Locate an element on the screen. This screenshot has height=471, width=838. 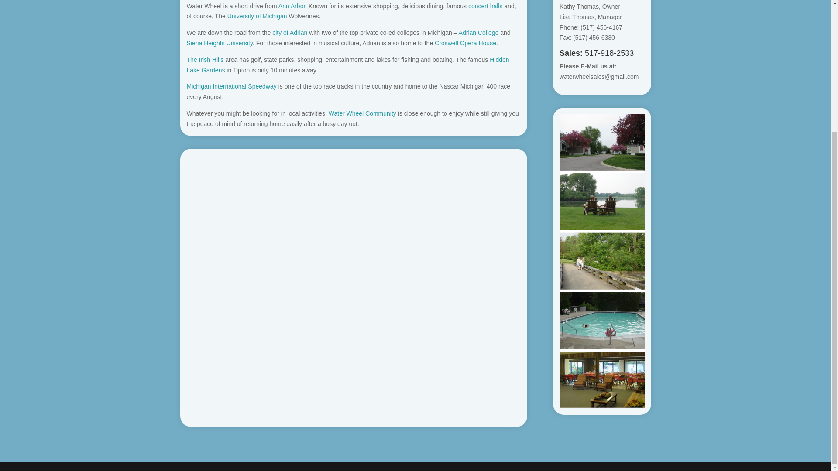
517-918-2533 is located at coordinates (609, 53).